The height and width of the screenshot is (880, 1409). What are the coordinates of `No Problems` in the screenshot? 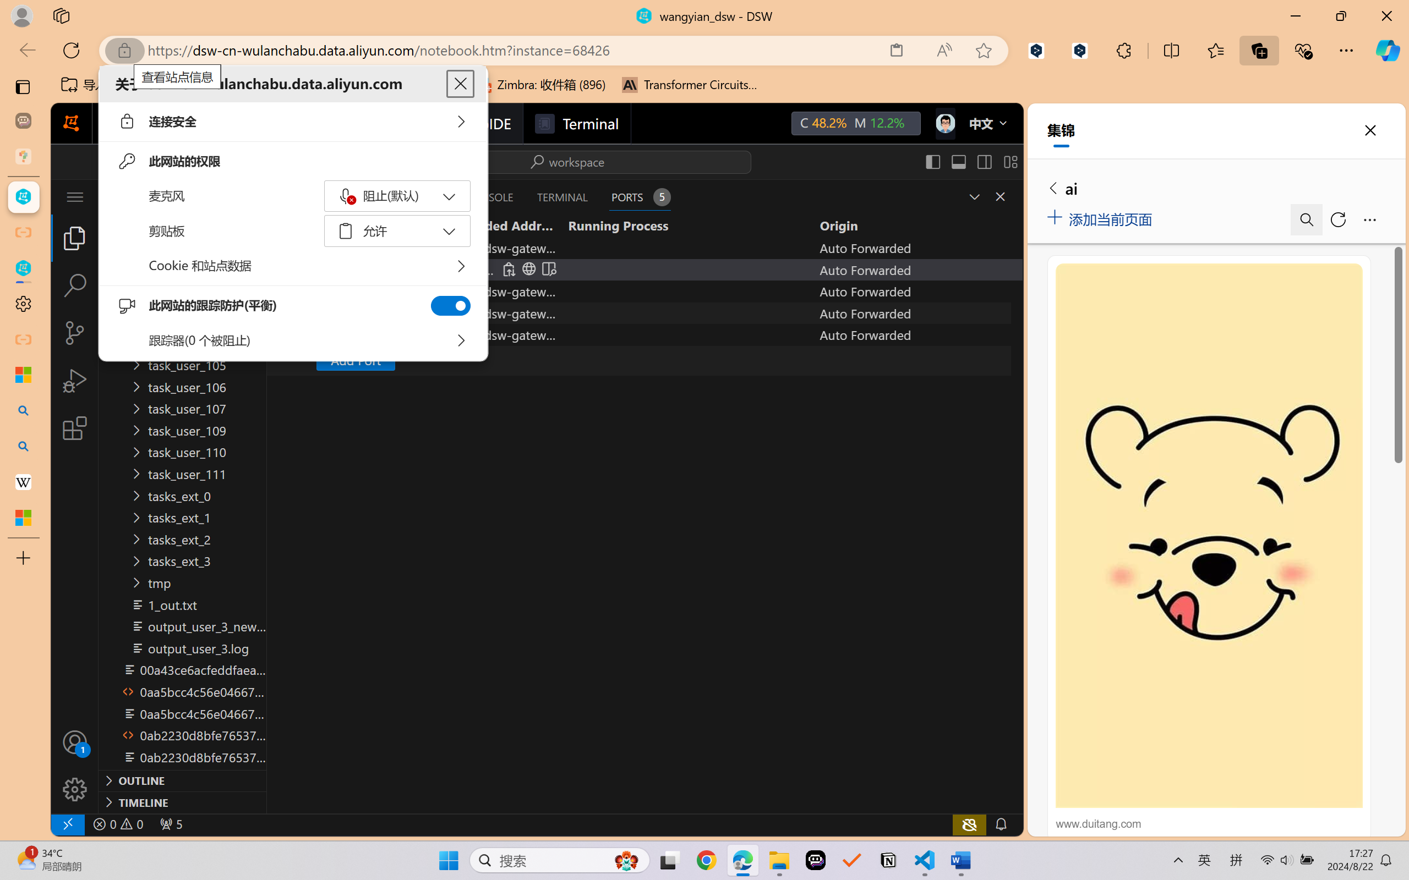 It's located at (117, 824).